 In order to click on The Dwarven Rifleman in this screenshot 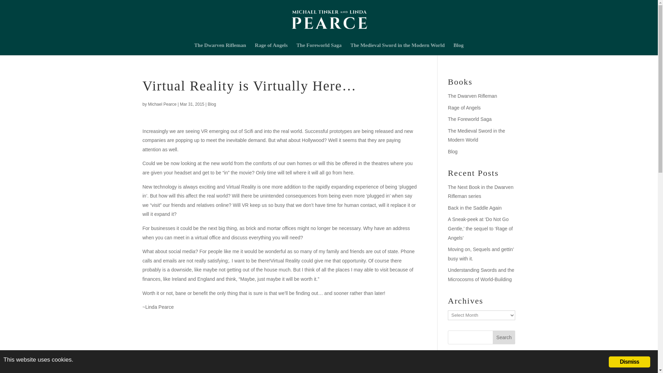, I will do `click(472, 96)`.